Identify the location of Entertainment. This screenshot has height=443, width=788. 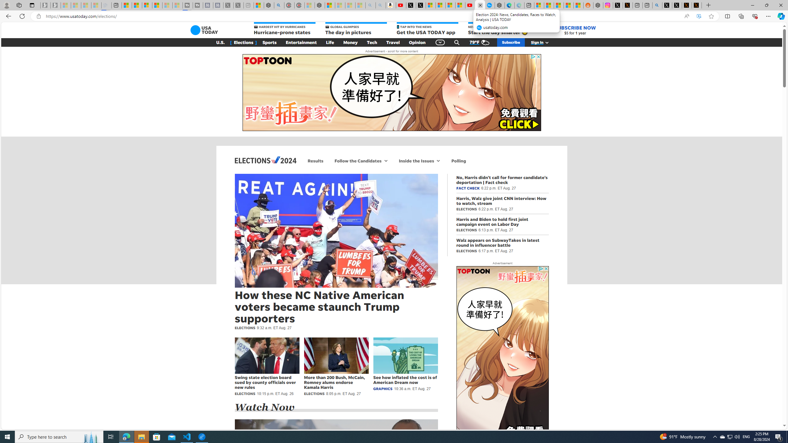
(301, 42).